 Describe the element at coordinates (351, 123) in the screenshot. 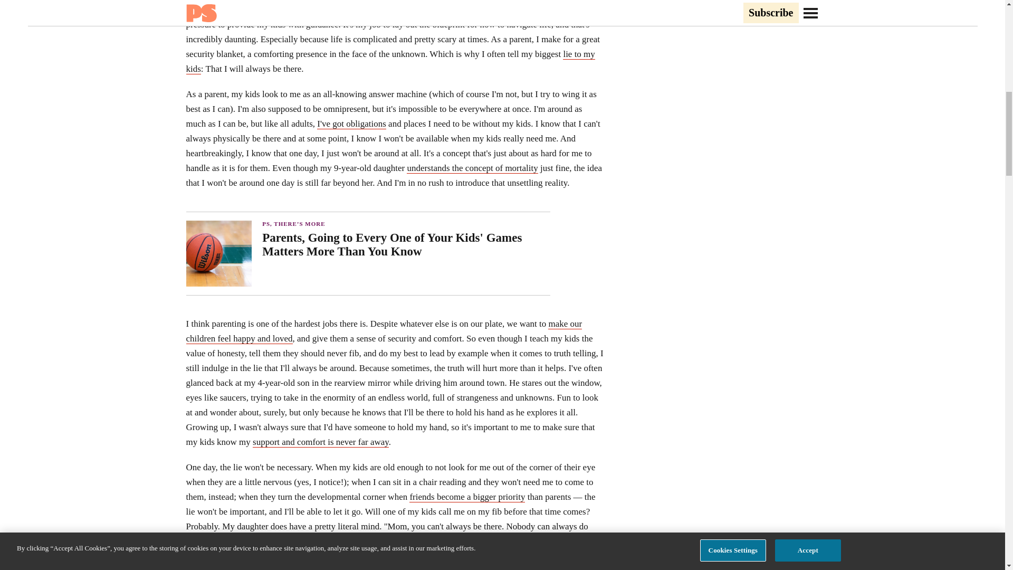

I see `I've got obligations` at that location.